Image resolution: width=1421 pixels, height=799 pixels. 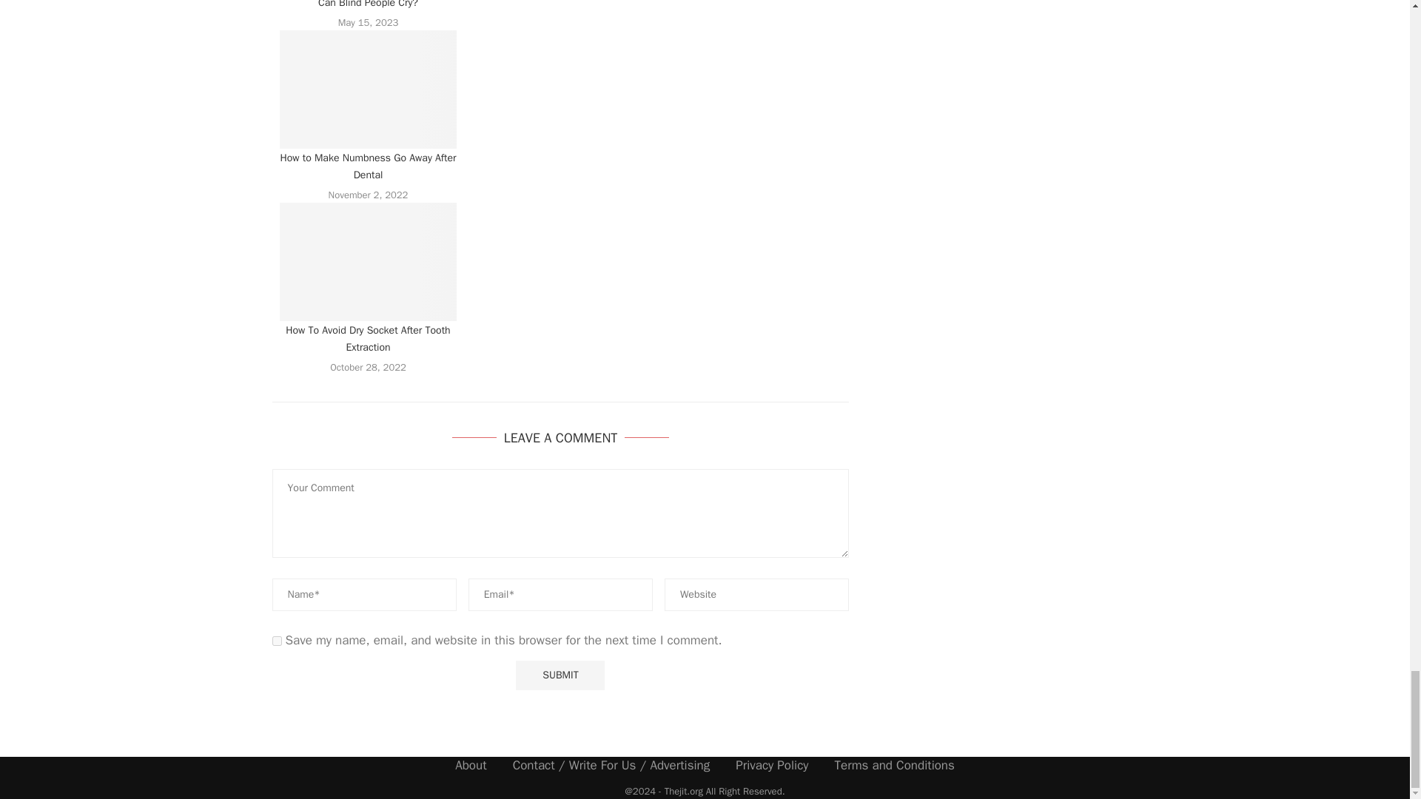 I want to click on Submit, so click(x=560, y=676).